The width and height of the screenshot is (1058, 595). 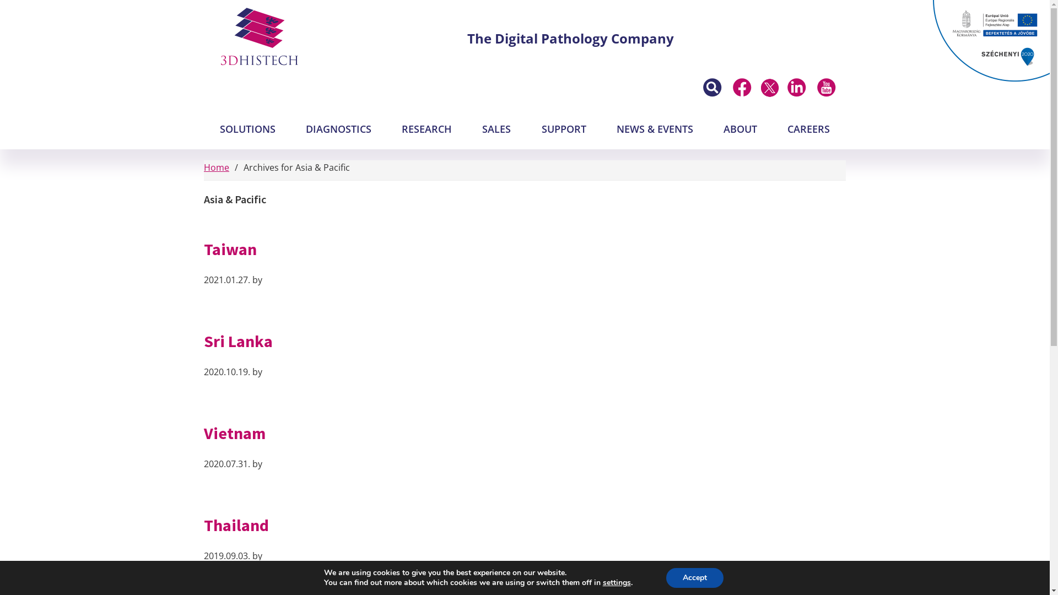 I want to click on Vietnam, so click(x=235, y=433).